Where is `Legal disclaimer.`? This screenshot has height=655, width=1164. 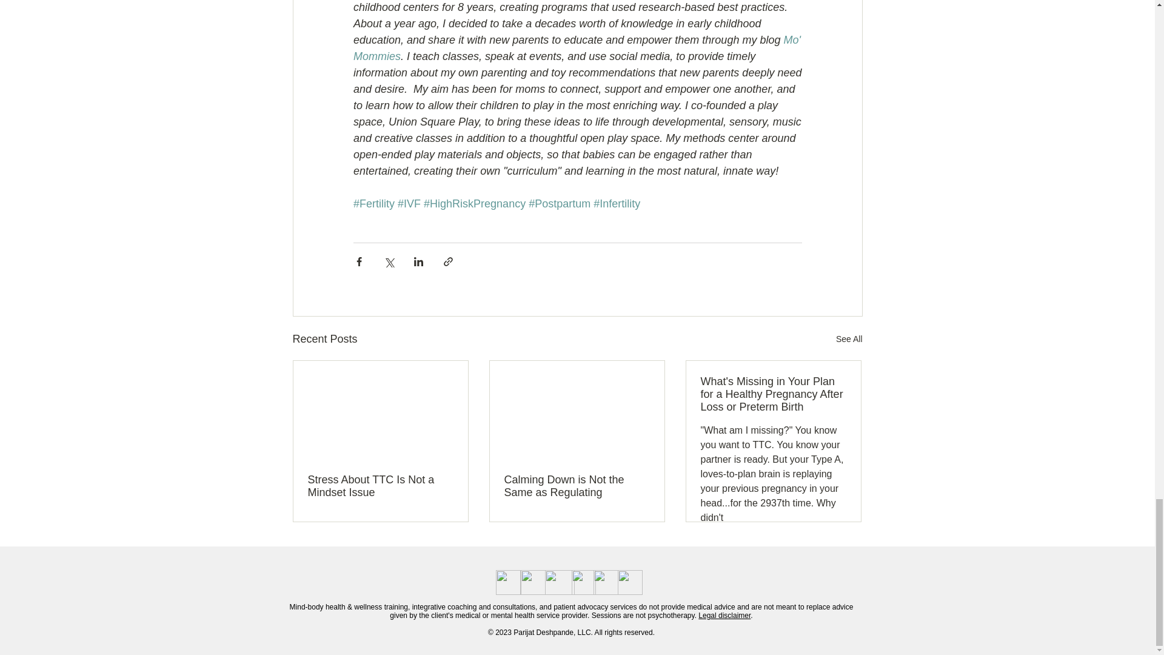
Legal disclaimer. is located at coordinates (725, 615).